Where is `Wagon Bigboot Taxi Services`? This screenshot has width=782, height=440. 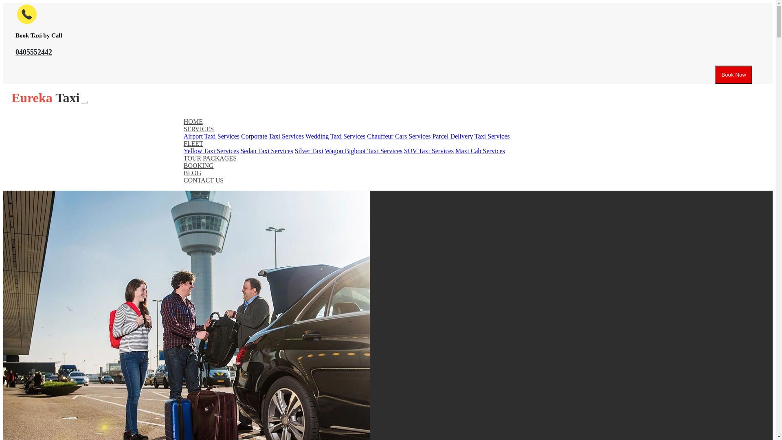
Wagon Bigboot Taxi Services is located at coordinates (364, 151).